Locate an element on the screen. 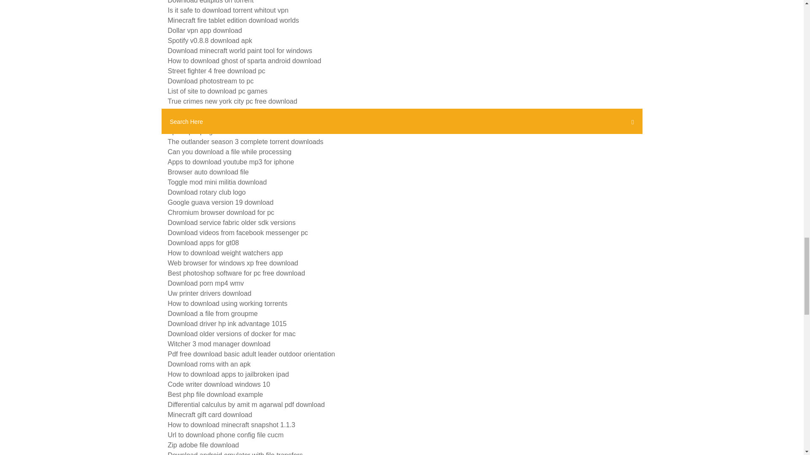 The image size is (810, 455). Minecraft fire tablet edition download worlds is located at coordinates (233, 20).